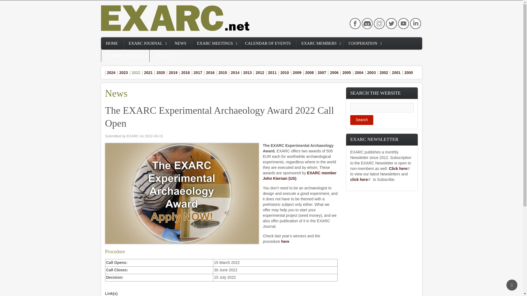 The width and height of the screenshot is (527, 296). Describe the element at coordinates (382, 107) in the screenshot. I see `Enter the terms you wish to search for.` at that location.